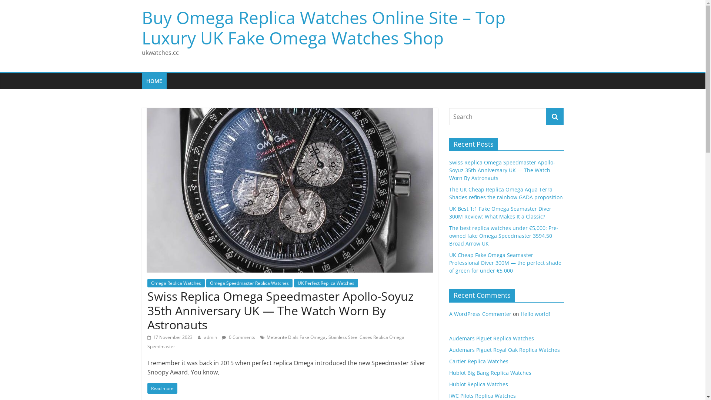  Describe the element at coordinates (162, 388) in the screenshot. I see `Read more` at that location.